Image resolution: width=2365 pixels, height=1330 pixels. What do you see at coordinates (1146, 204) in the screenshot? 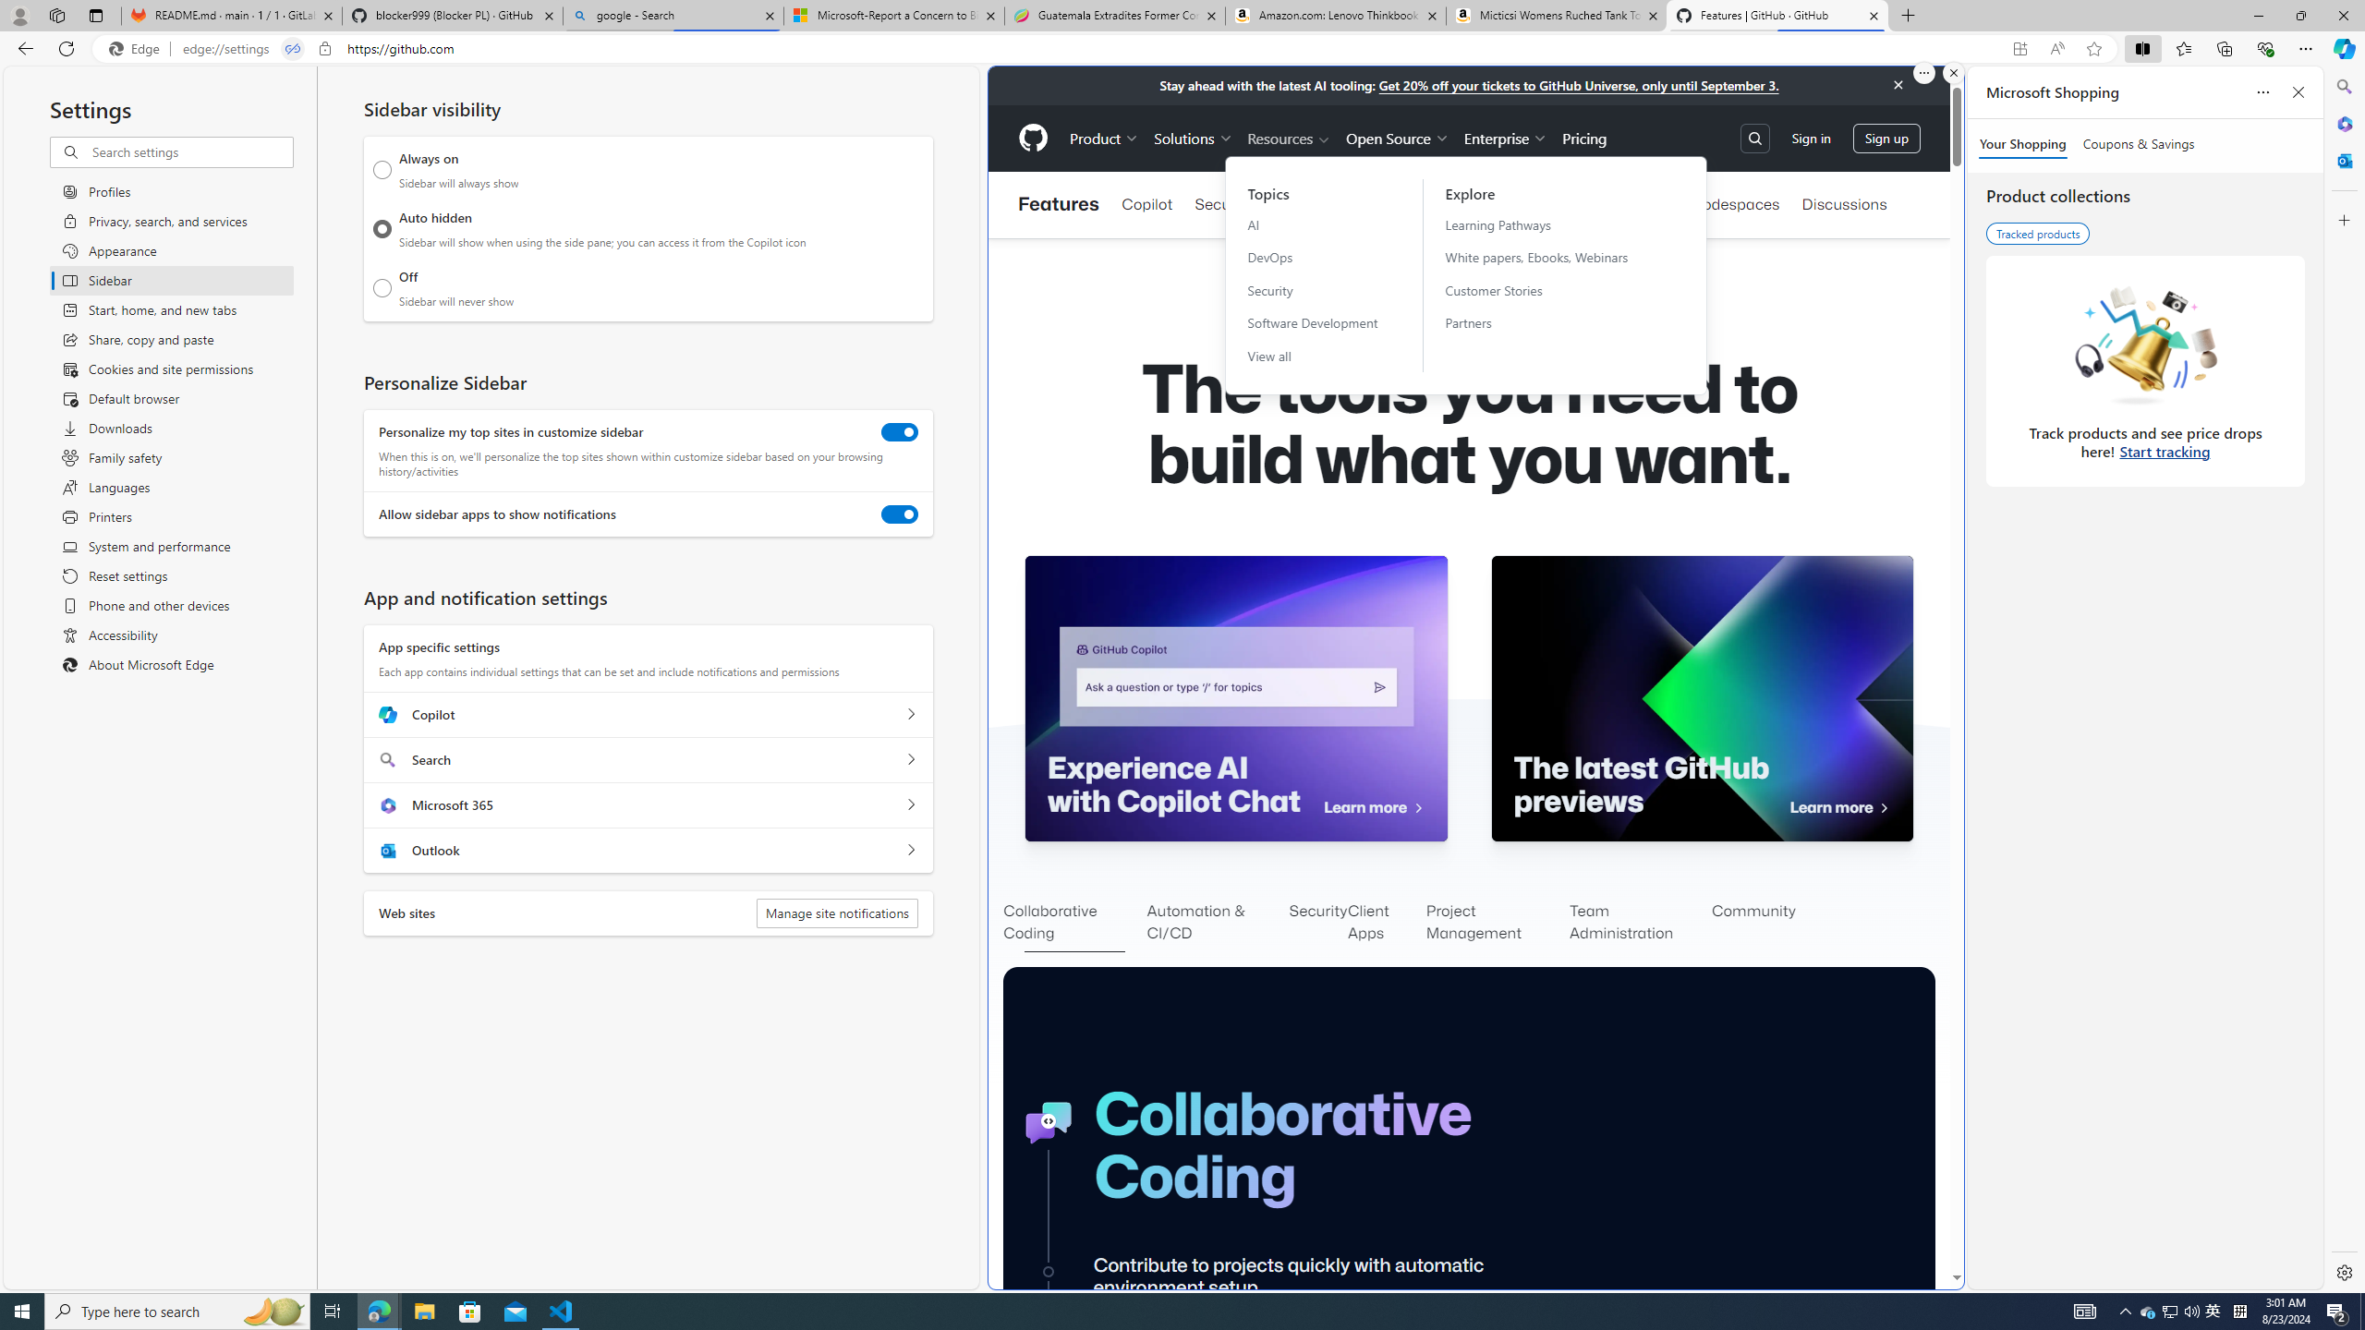
I see `Copilot` at bounding box center [1146, 204].